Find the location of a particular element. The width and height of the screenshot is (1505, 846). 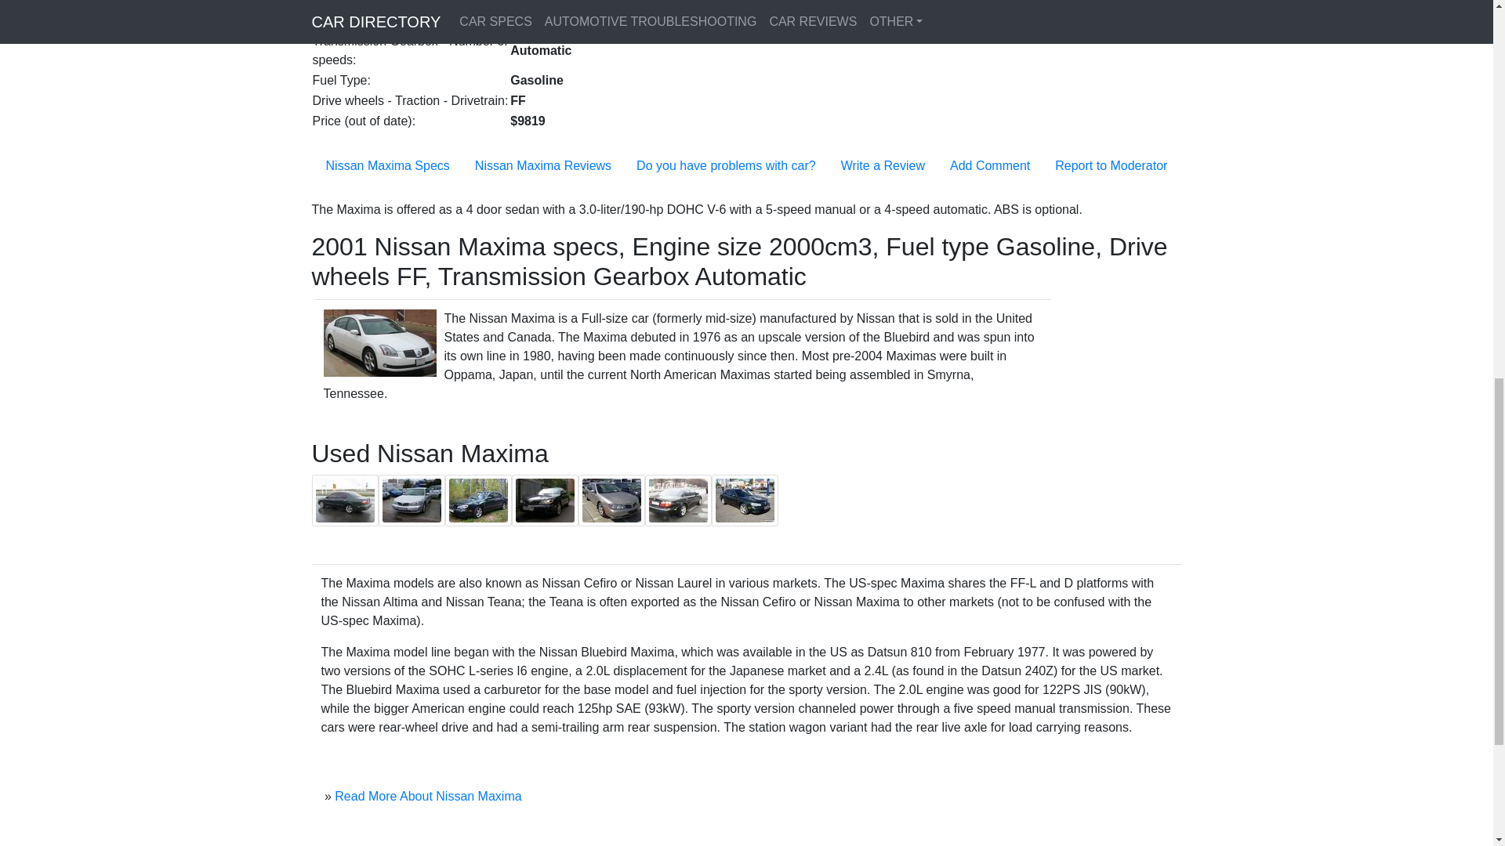

Nissan Maxima Reviews is located at coordinates (542, 166).